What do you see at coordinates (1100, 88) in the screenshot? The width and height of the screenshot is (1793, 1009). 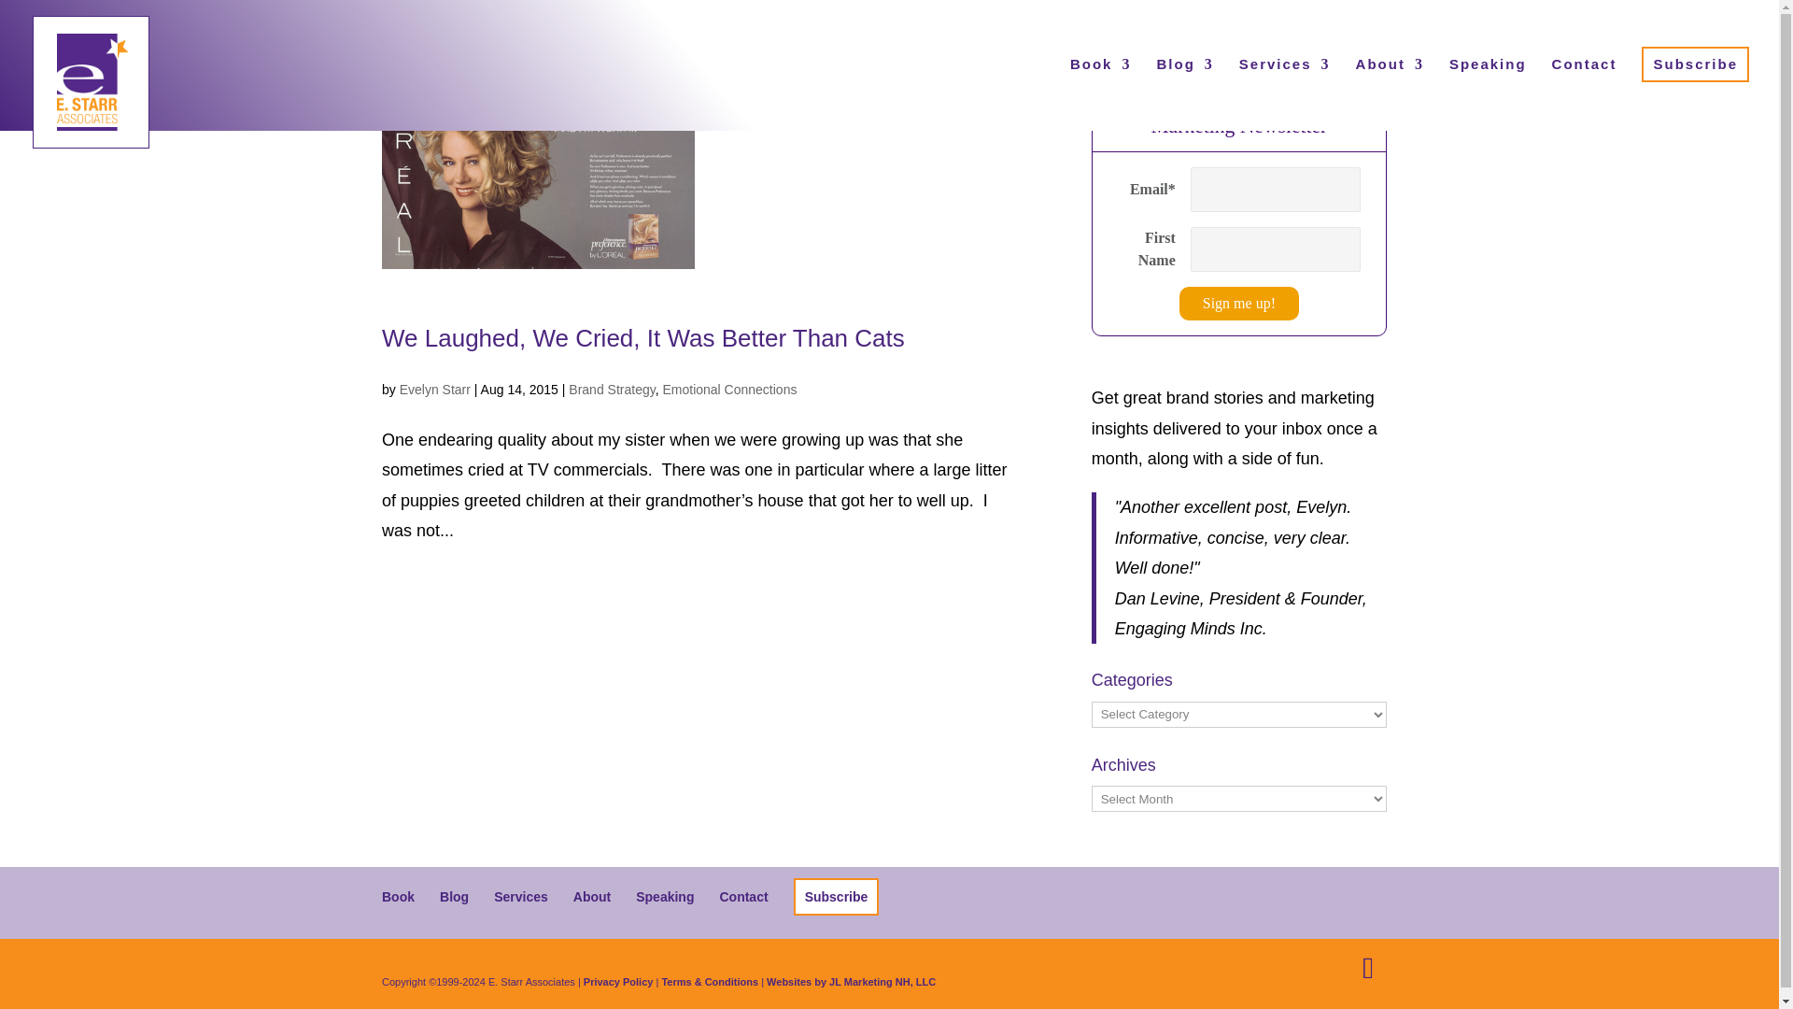 I see `Book` at bounding box center [1100, 88].